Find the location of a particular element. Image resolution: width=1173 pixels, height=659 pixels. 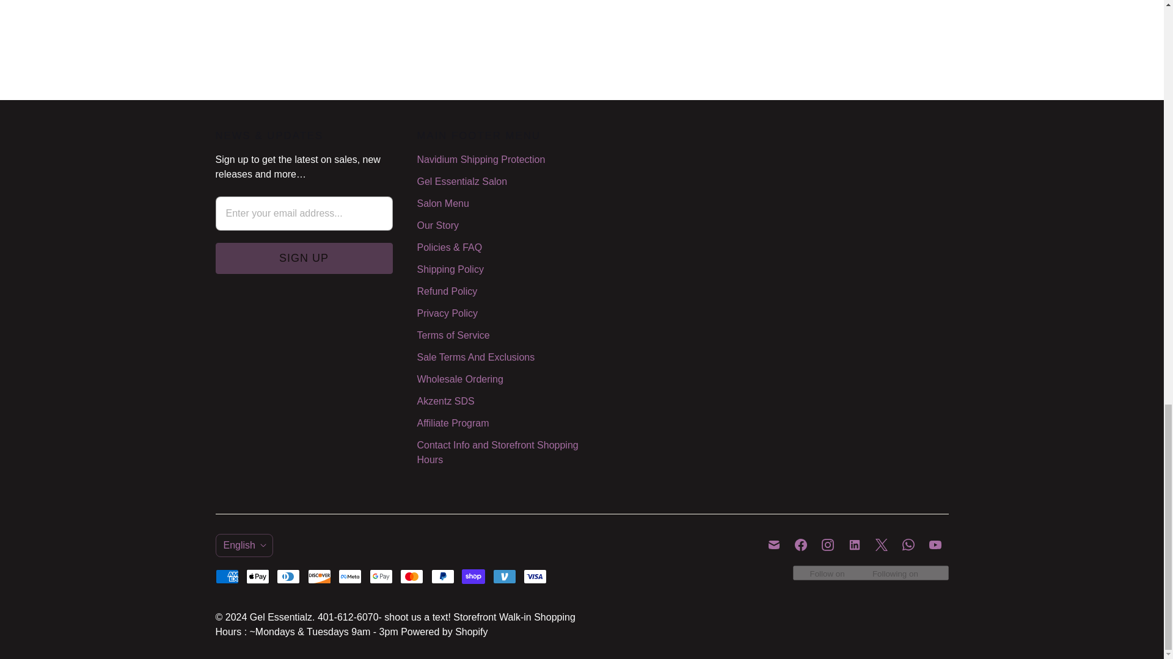

PayPal is located at coordinates (443, 576).